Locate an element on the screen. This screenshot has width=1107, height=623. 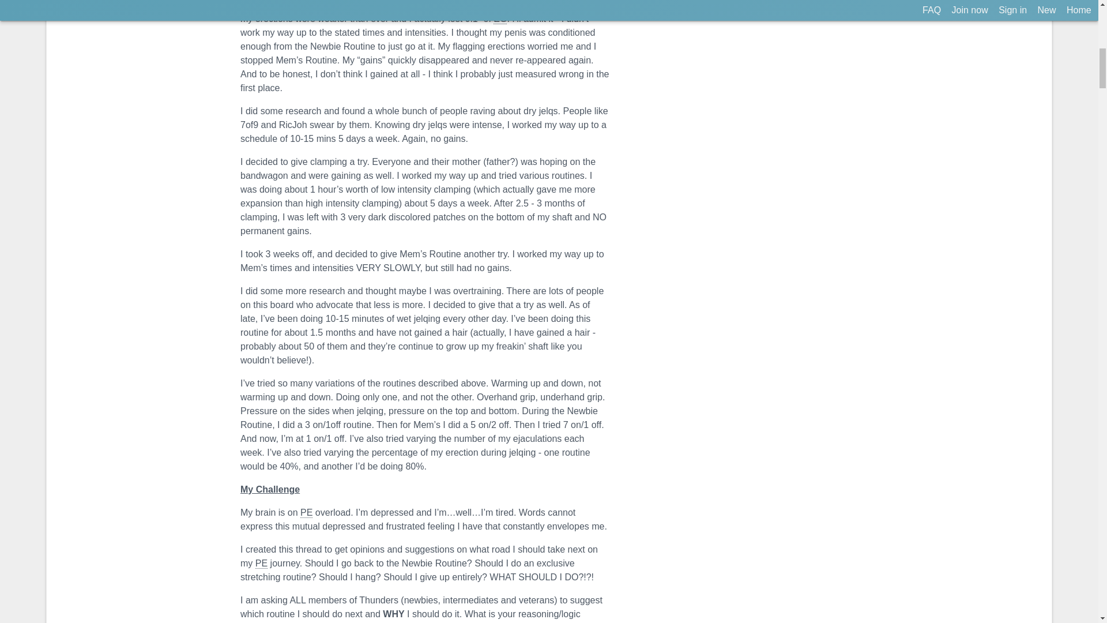
Erect Girth is located at coordinates (500, 18).